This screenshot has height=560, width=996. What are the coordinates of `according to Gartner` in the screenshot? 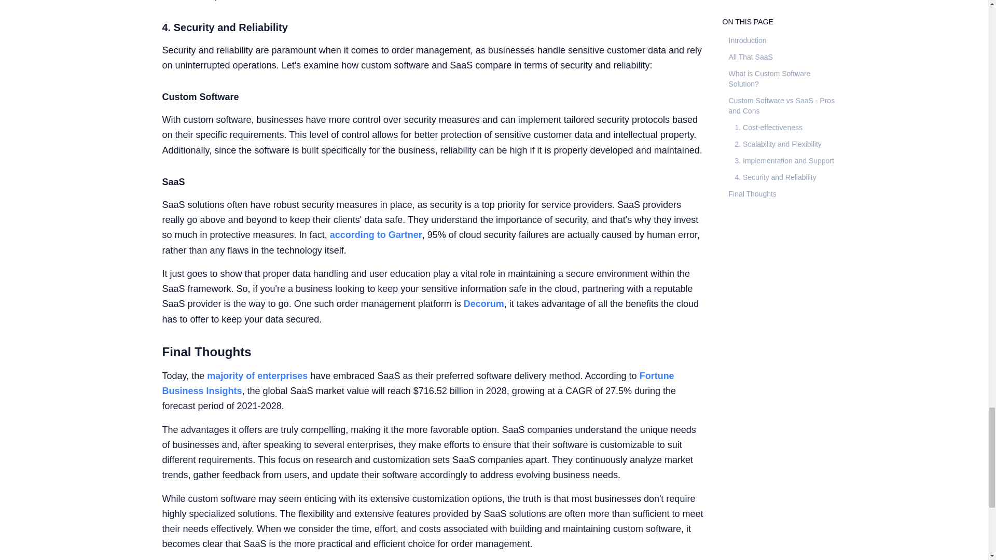 It's located at (376, 234).